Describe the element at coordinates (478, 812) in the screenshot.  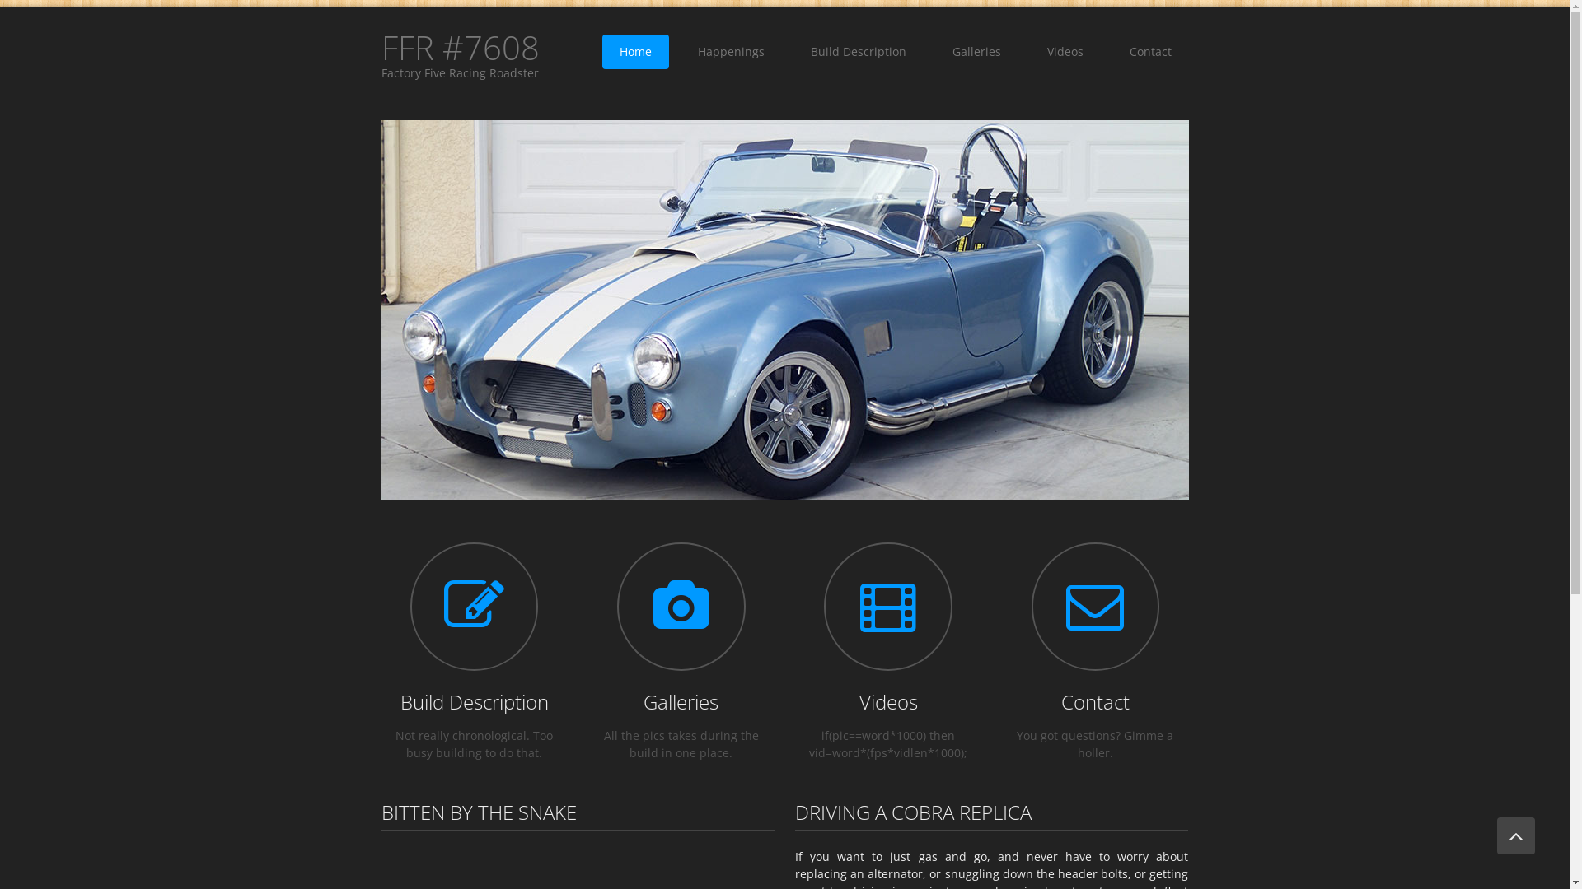
I see `BITTEN BY THE SNAKE` at that location.